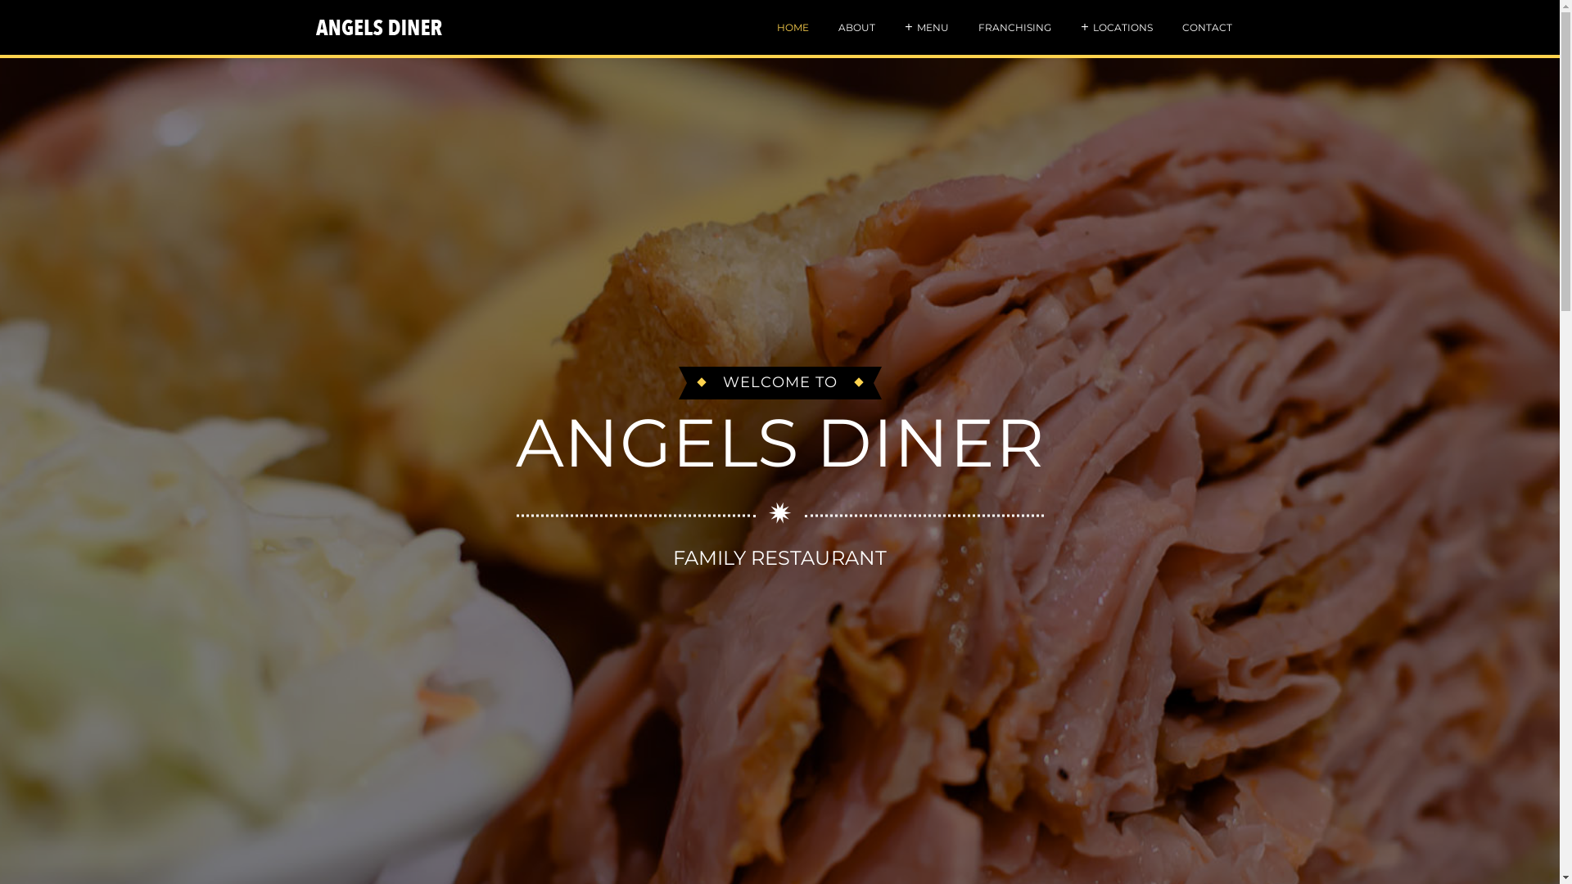 This screenshot has width=1572, height=884. Describe the element at coordinates (793, 28) in the screenshot. I see `HOME` at that location.